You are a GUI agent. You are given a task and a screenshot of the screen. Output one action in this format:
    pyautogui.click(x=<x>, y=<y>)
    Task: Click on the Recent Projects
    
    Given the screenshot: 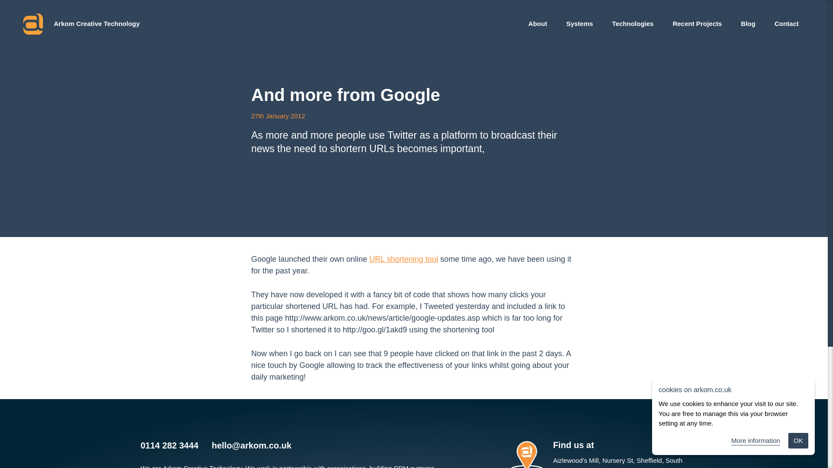 What is the action you would take?
    pyautogui.click(x=697, y=23)
    